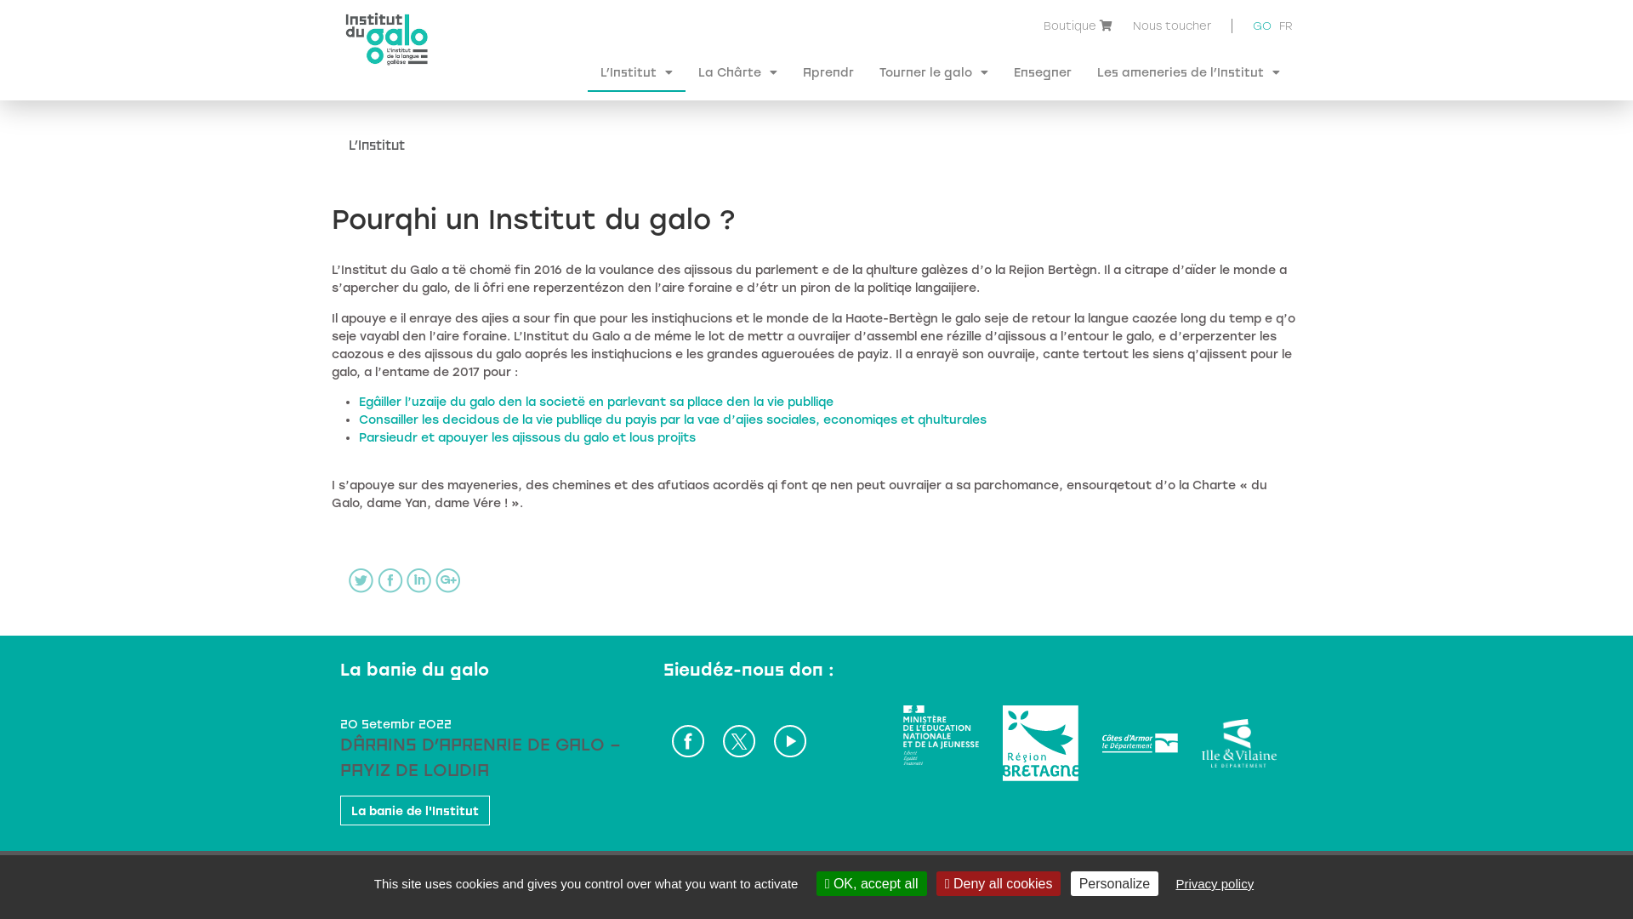  I want to click on Boutique, so click(1070, 26).